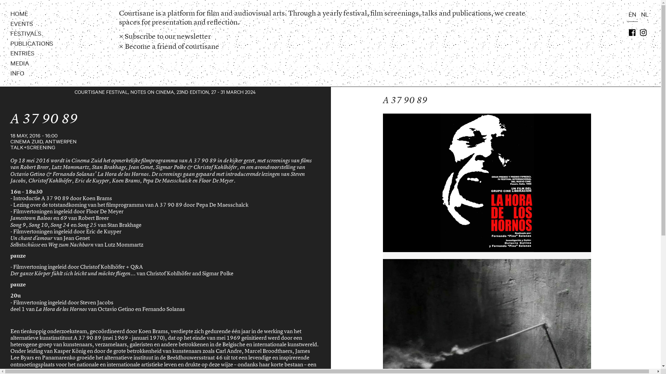 This screenshot has width=666, height=374. Describe the element at coordinates (22, 53) in the screenshot. I see `ENTRIES` at that location.